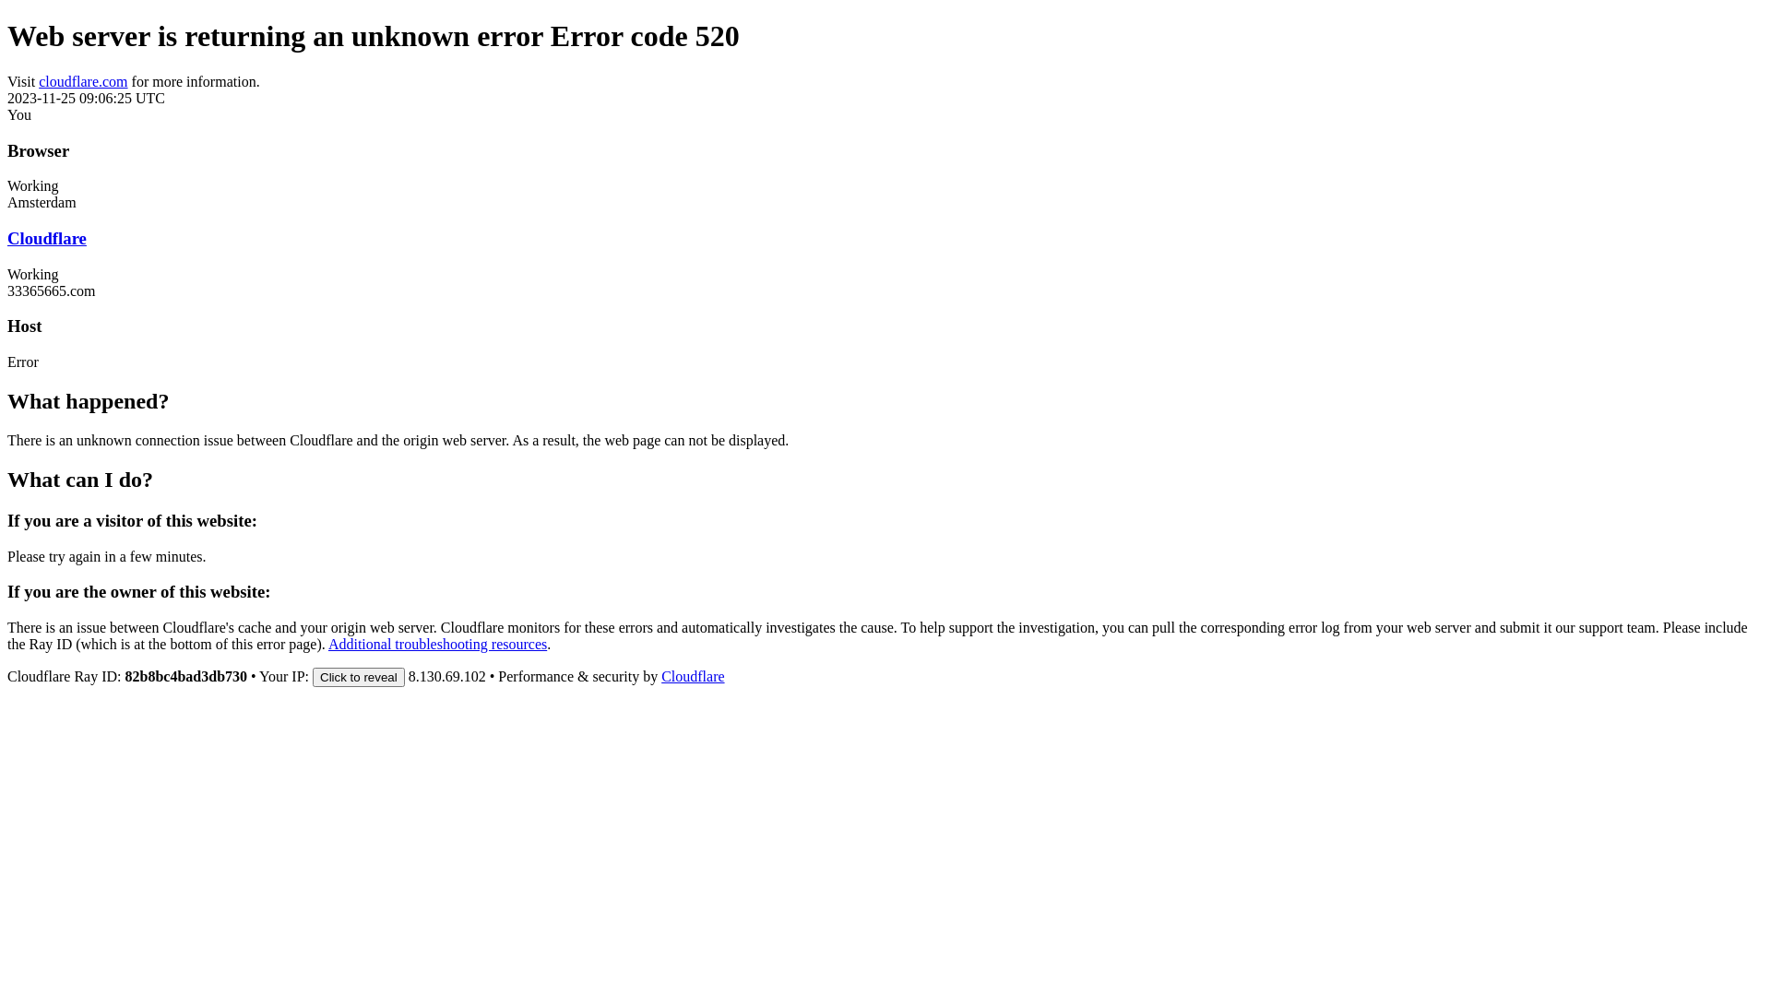  I want to click on Cloudflare, so click(693, 677).